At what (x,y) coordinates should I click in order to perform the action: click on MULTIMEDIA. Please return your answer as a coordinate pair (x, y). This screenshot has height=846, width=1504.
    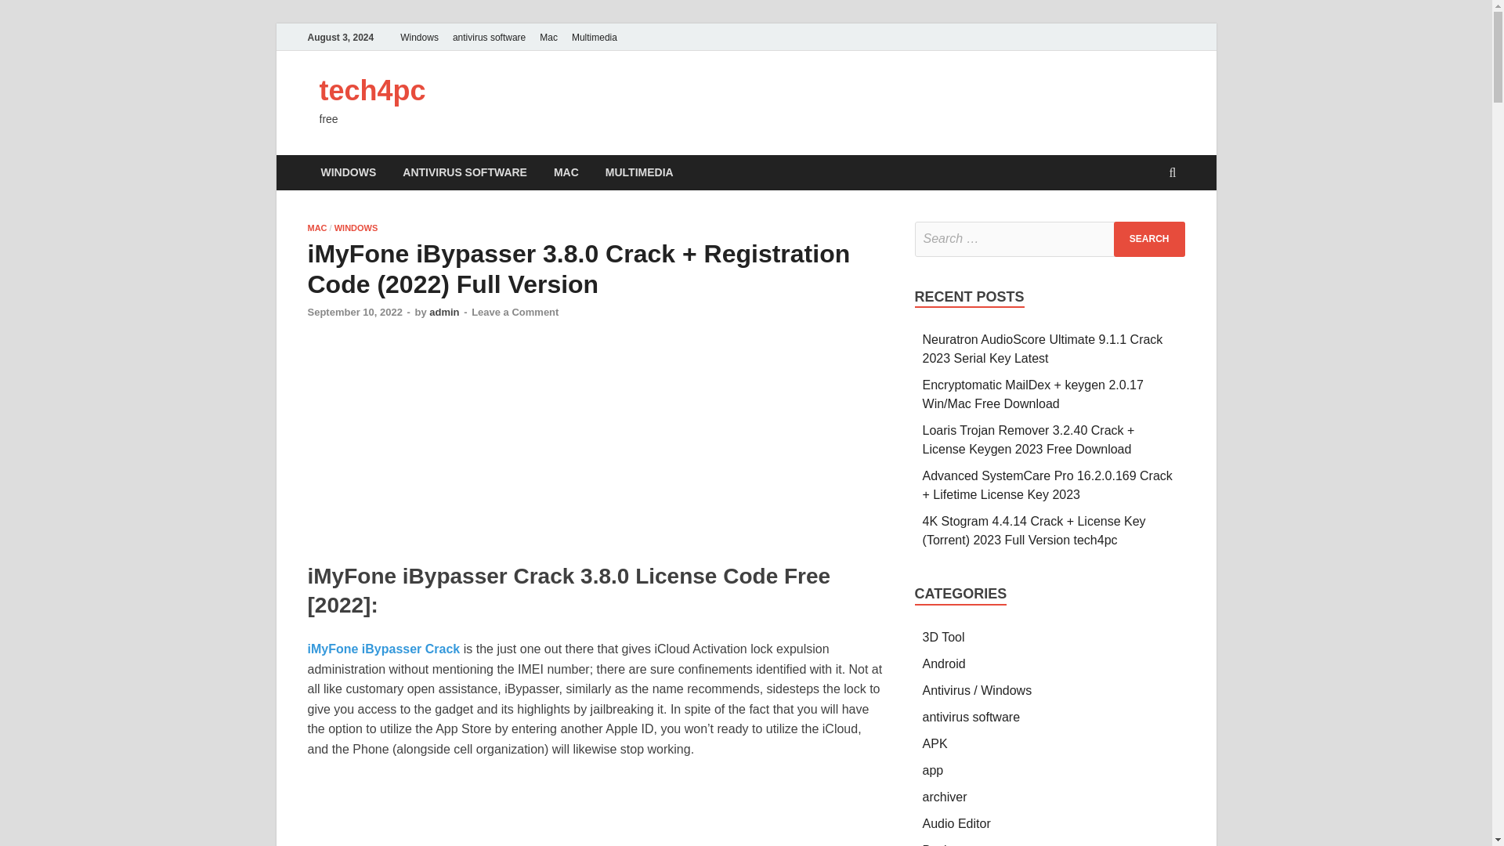
    Looking at the image, I should click on (639, 172).